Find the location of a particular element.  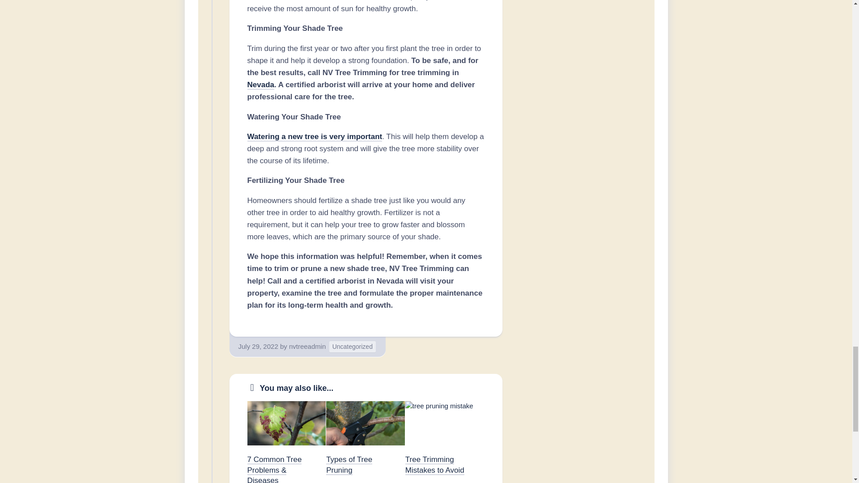

Nevada is located at coordinates (260, 85).